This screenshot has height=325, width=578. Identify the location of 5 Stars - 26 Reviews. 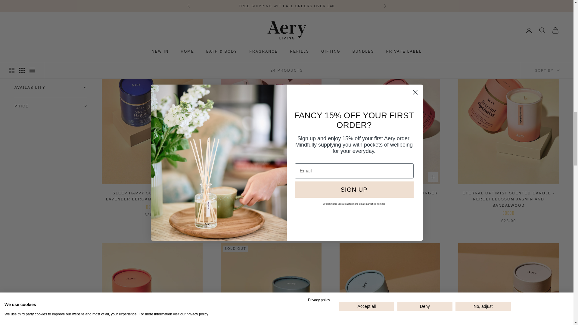
(271, 207).